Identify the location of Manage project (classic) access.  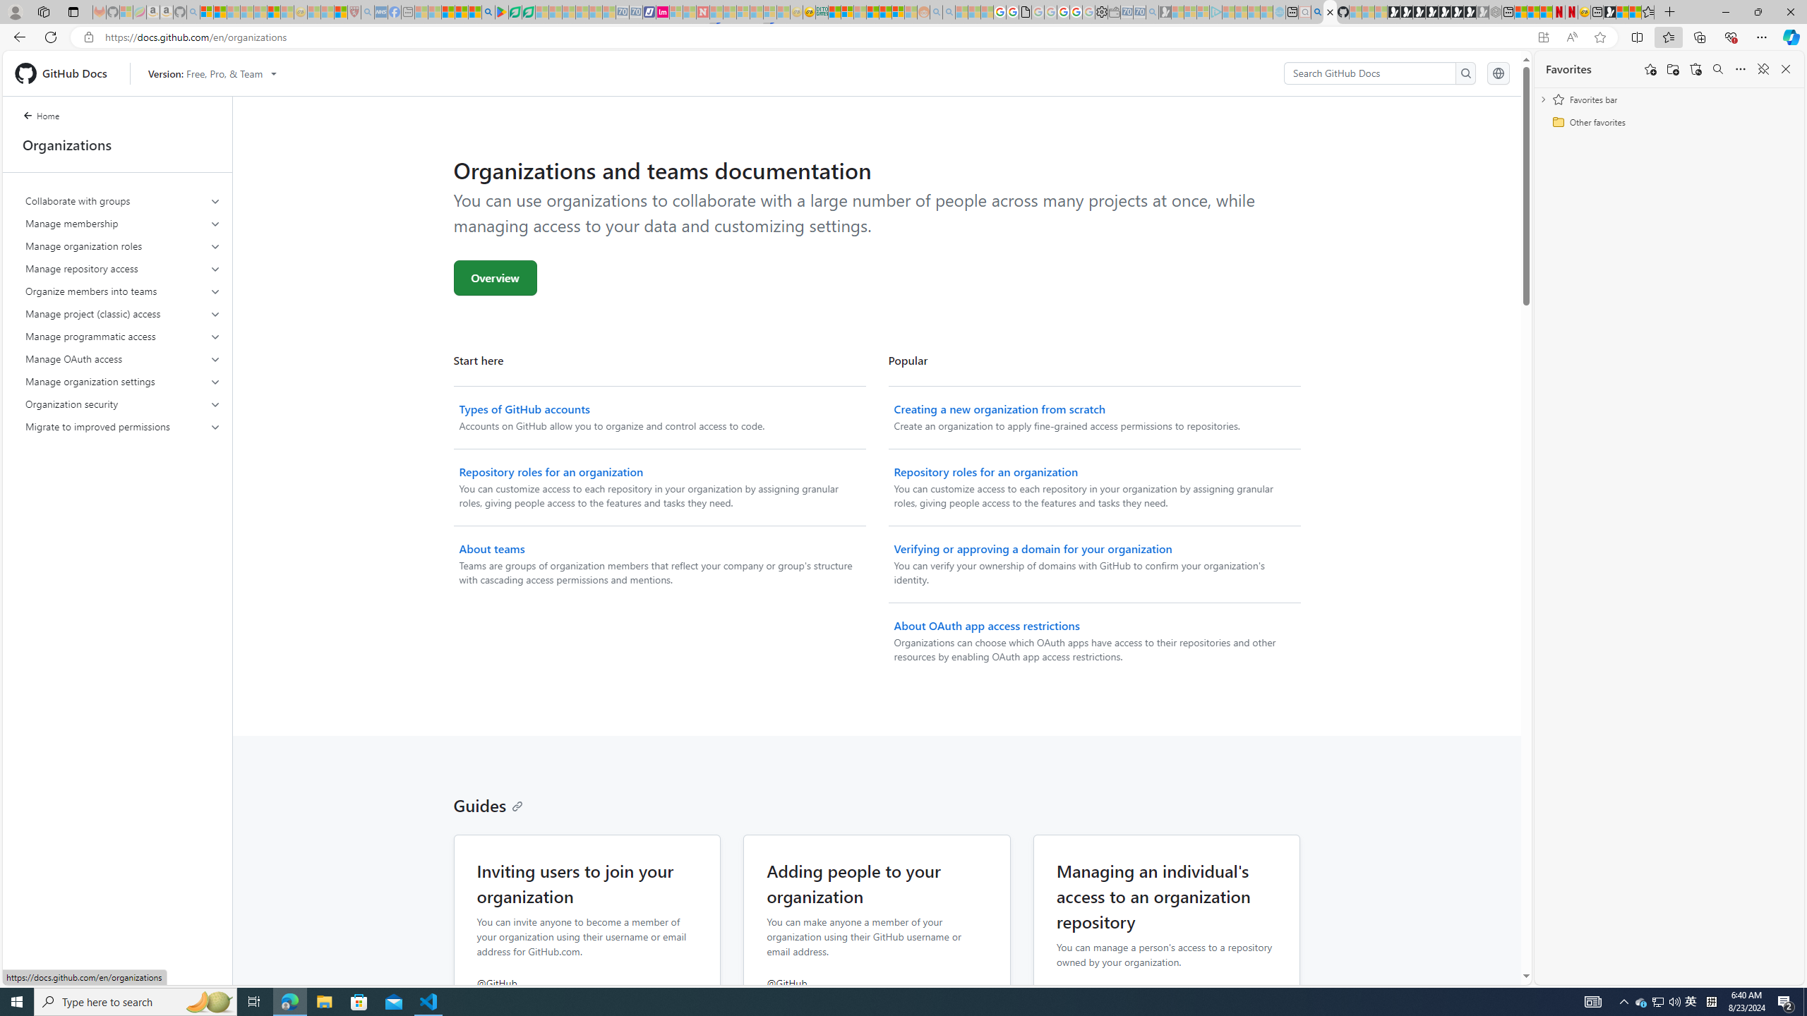
(123, 313).